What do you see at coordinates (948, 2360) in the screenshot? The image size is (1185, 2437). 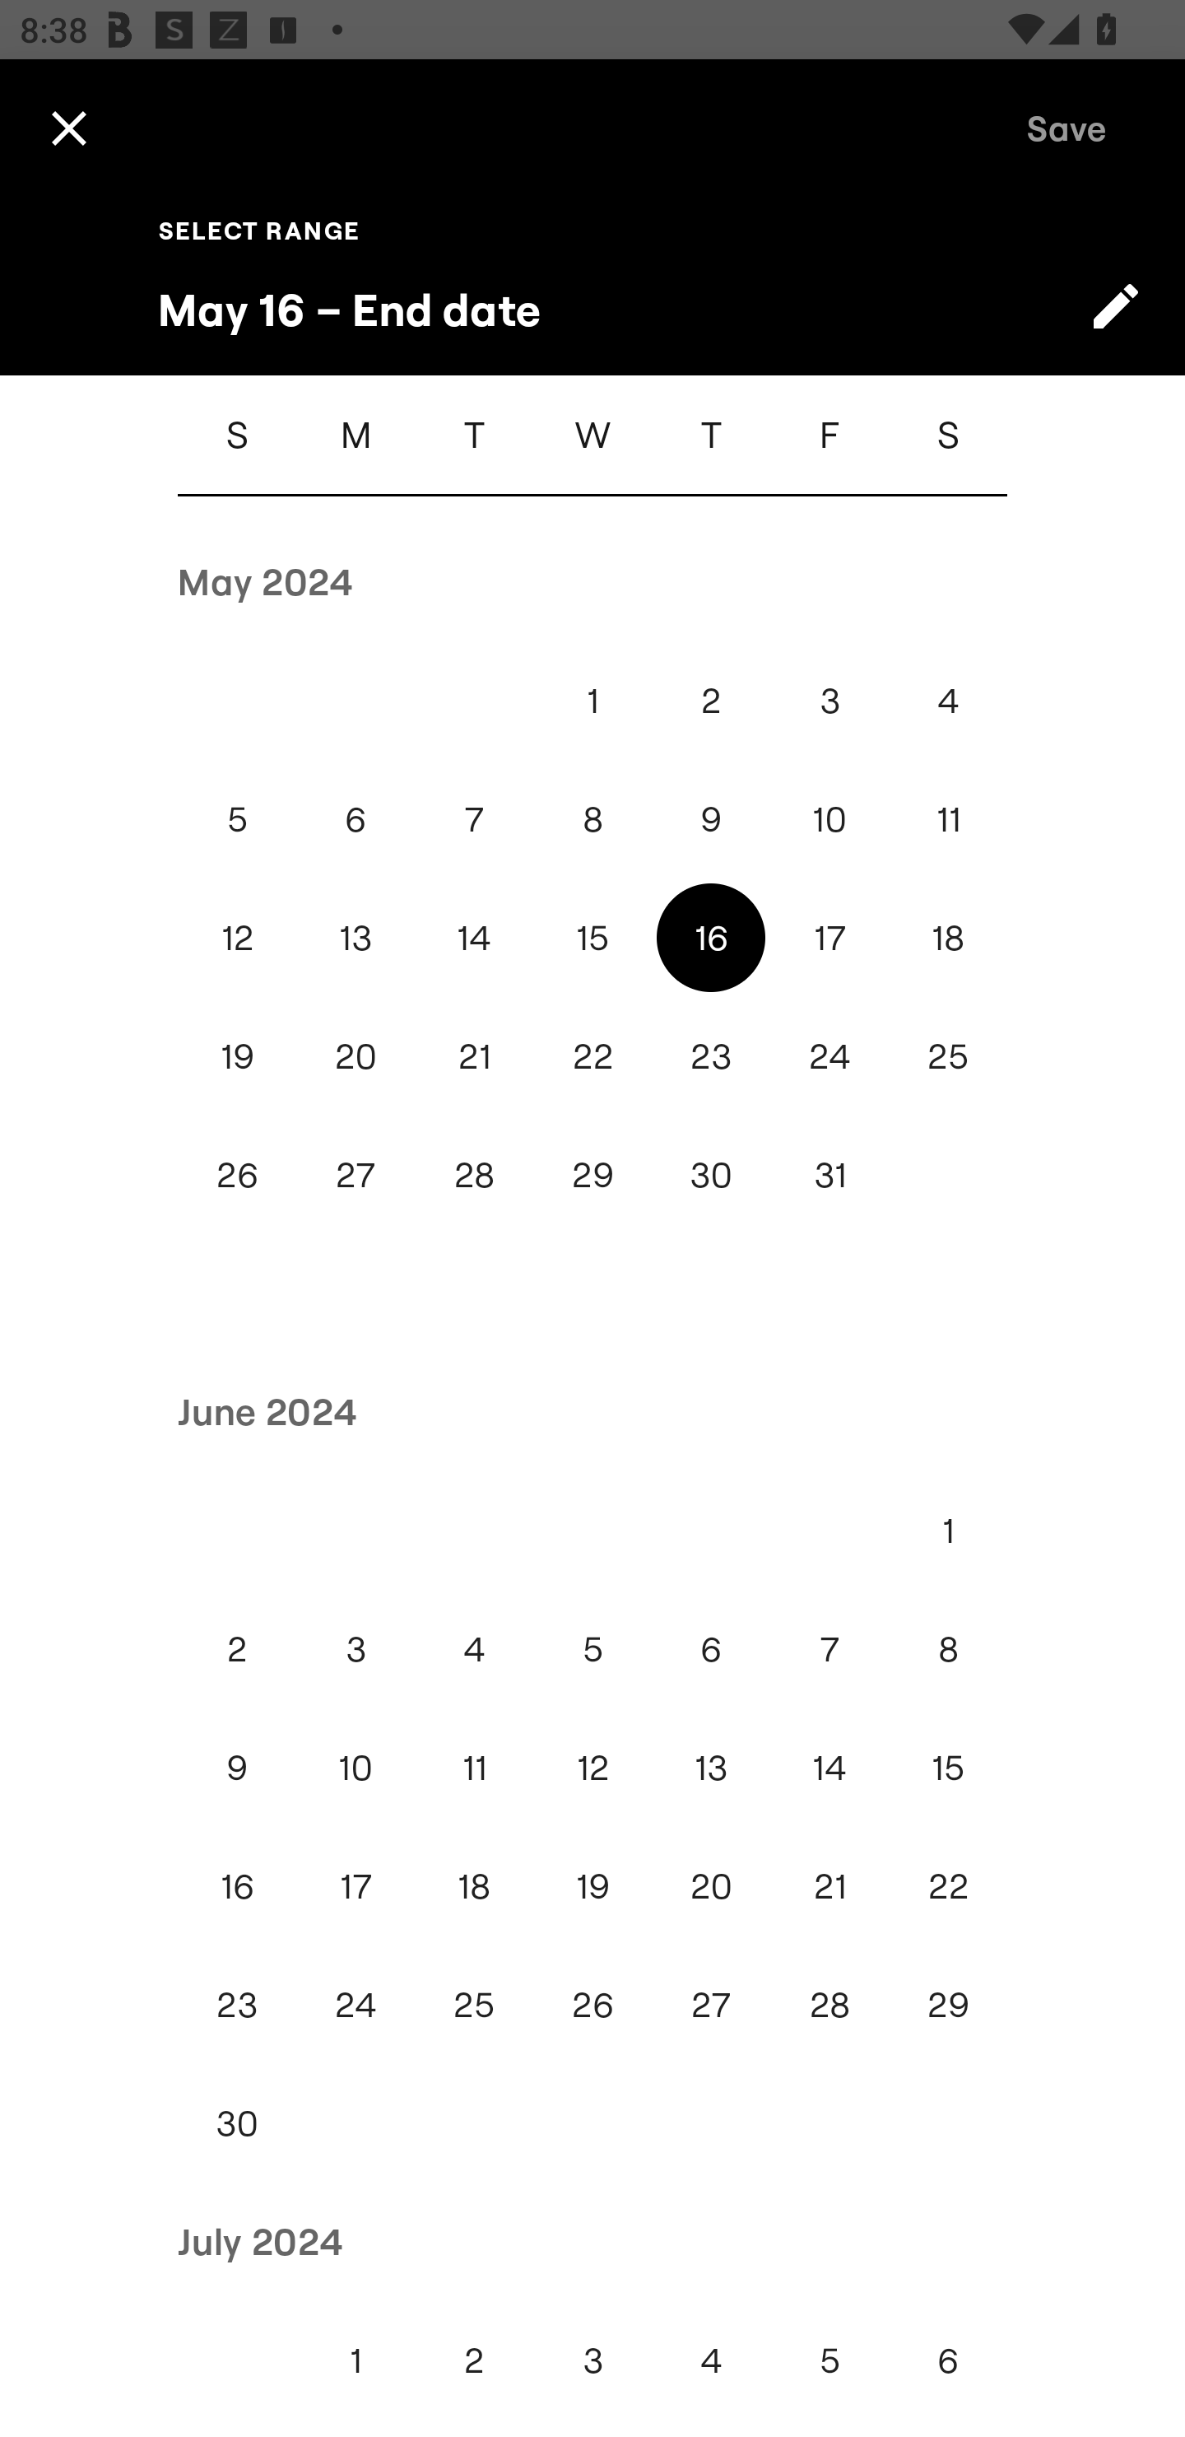 I see `6 Sat, Jul 6` at bounding box center [948, 2360].